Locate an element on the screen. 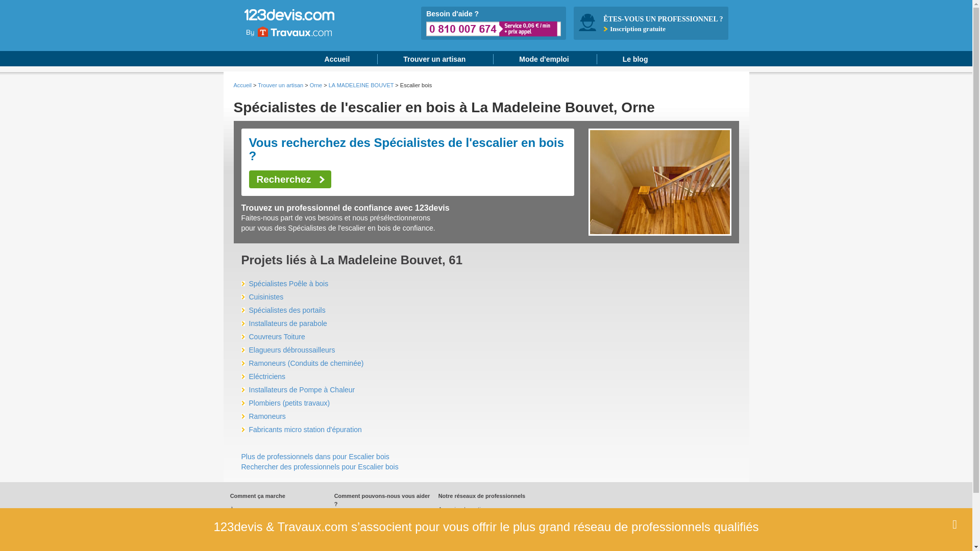 The width and height of the screenshot is (980, 551). LA MADELEINE BOUVET is located at coordinates (361, 85).